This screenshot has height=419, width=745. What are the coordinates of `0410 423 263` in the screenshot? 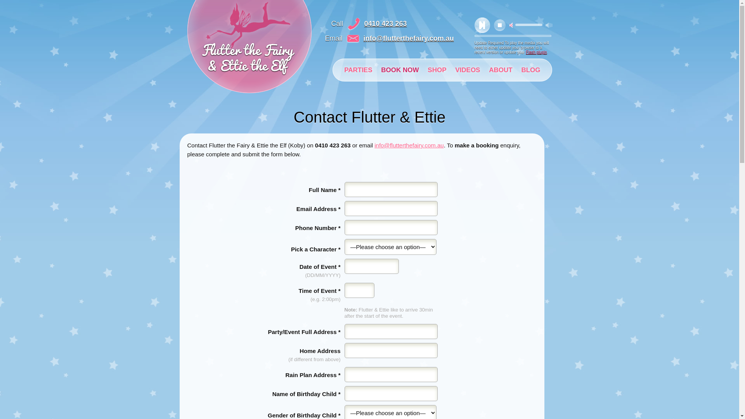 It's located at (386, 24).